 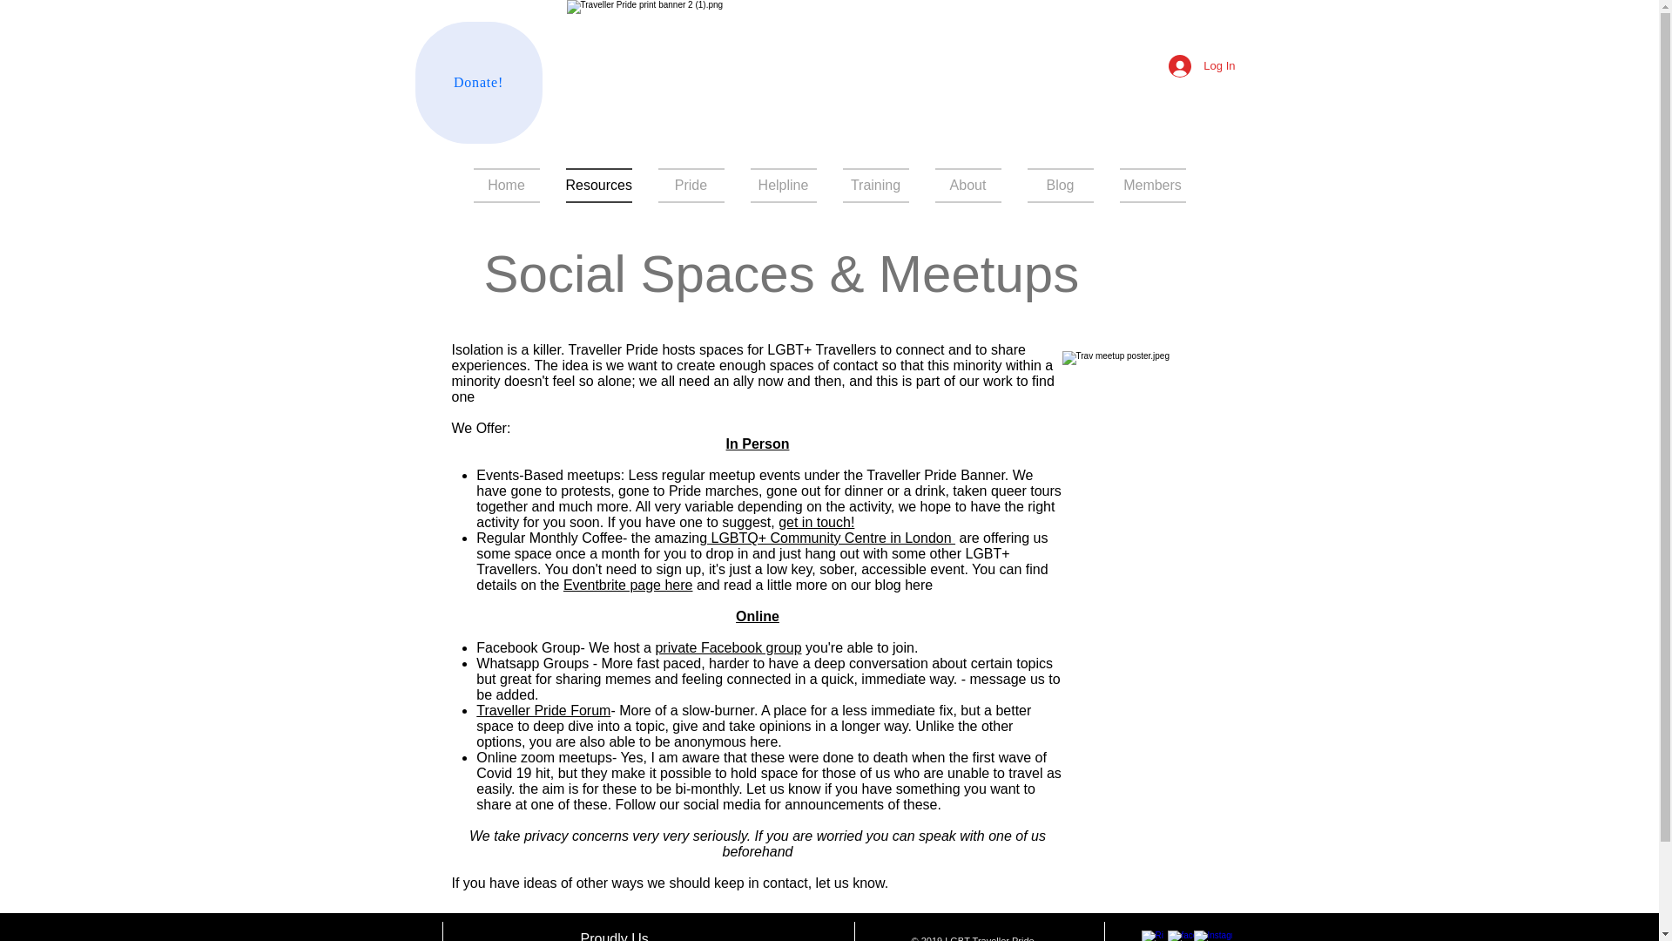 I want to click on Training, so click(x=874, y=186).